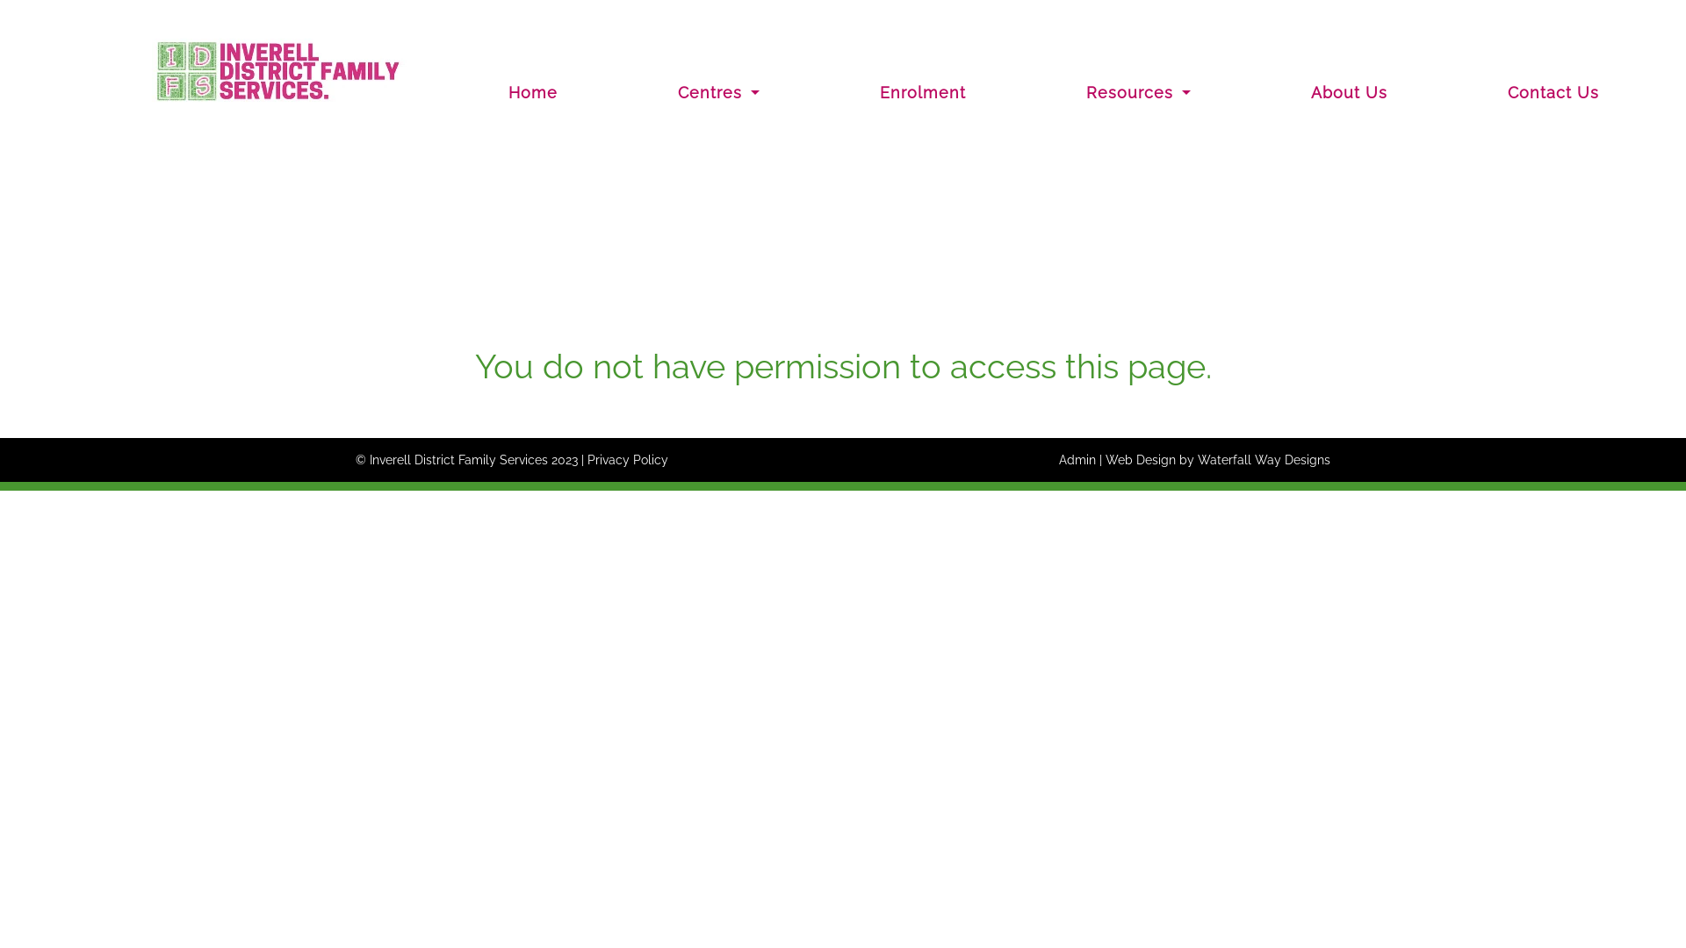 Image resolution: width=1686 pixels, height=948 pixels. What do you see at coordinates (719, 93) in the screenshot?
I see `Centres` at bounding box center [719, 93].